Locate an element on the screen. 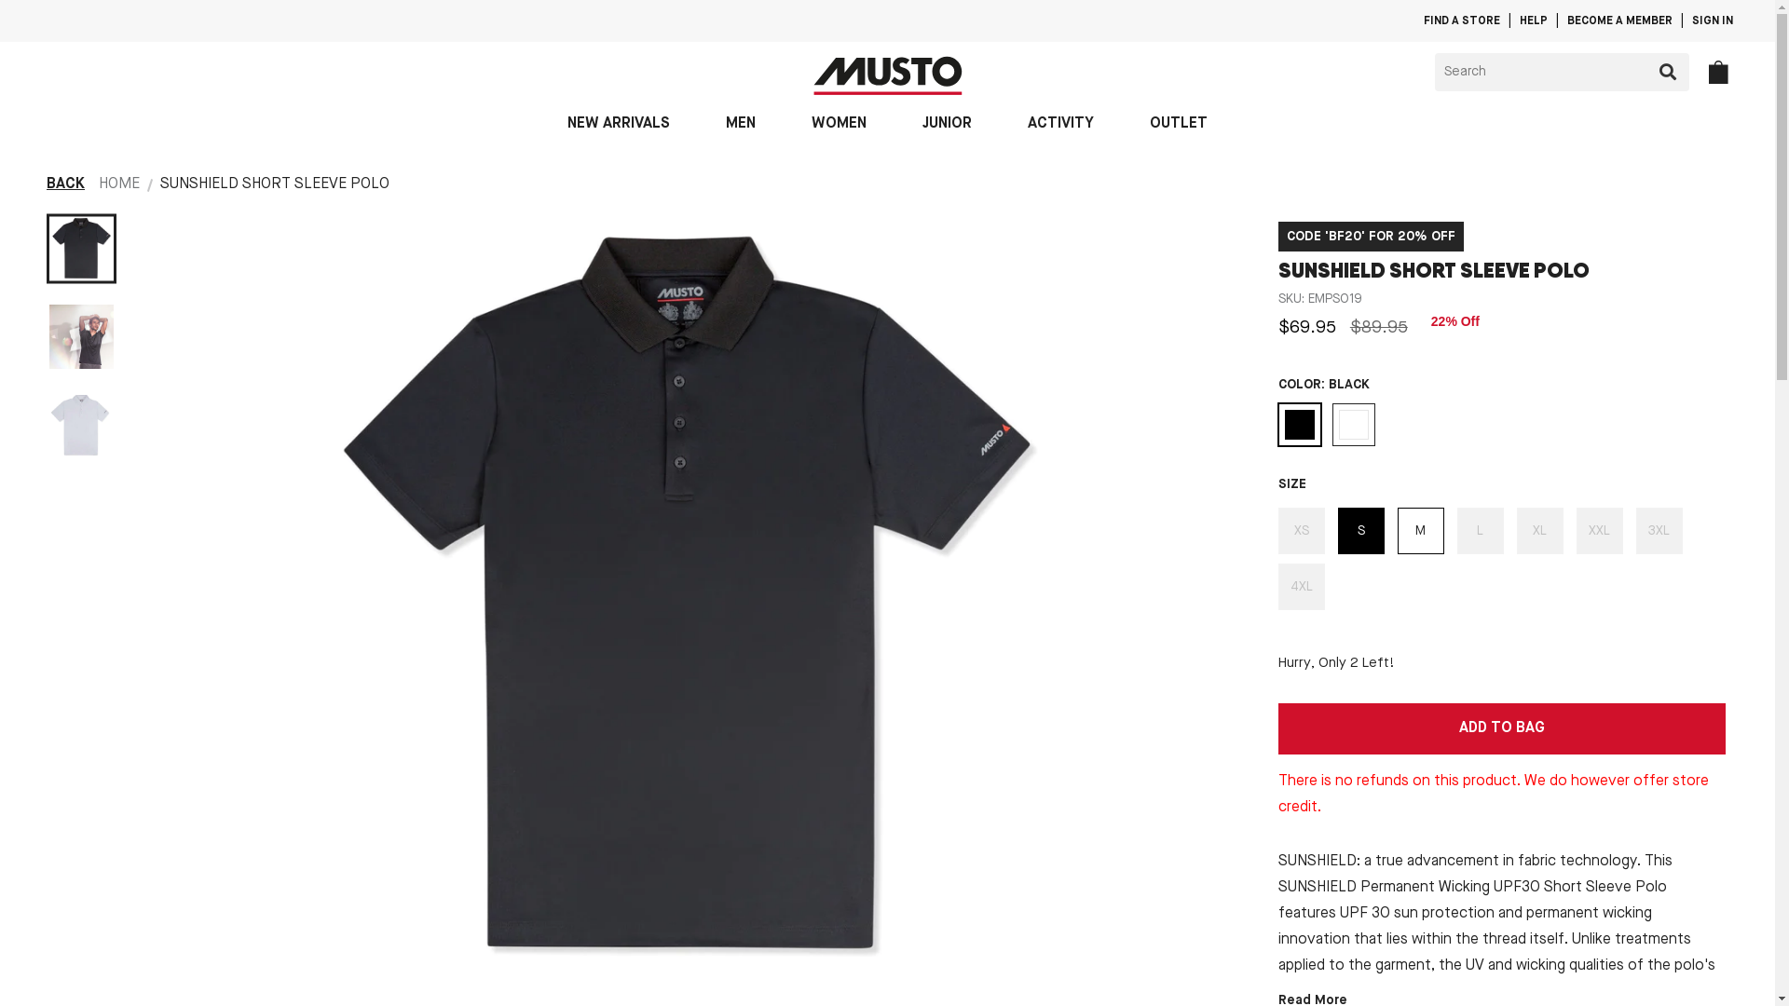  WOMEN is located at coordinates (839, 123).